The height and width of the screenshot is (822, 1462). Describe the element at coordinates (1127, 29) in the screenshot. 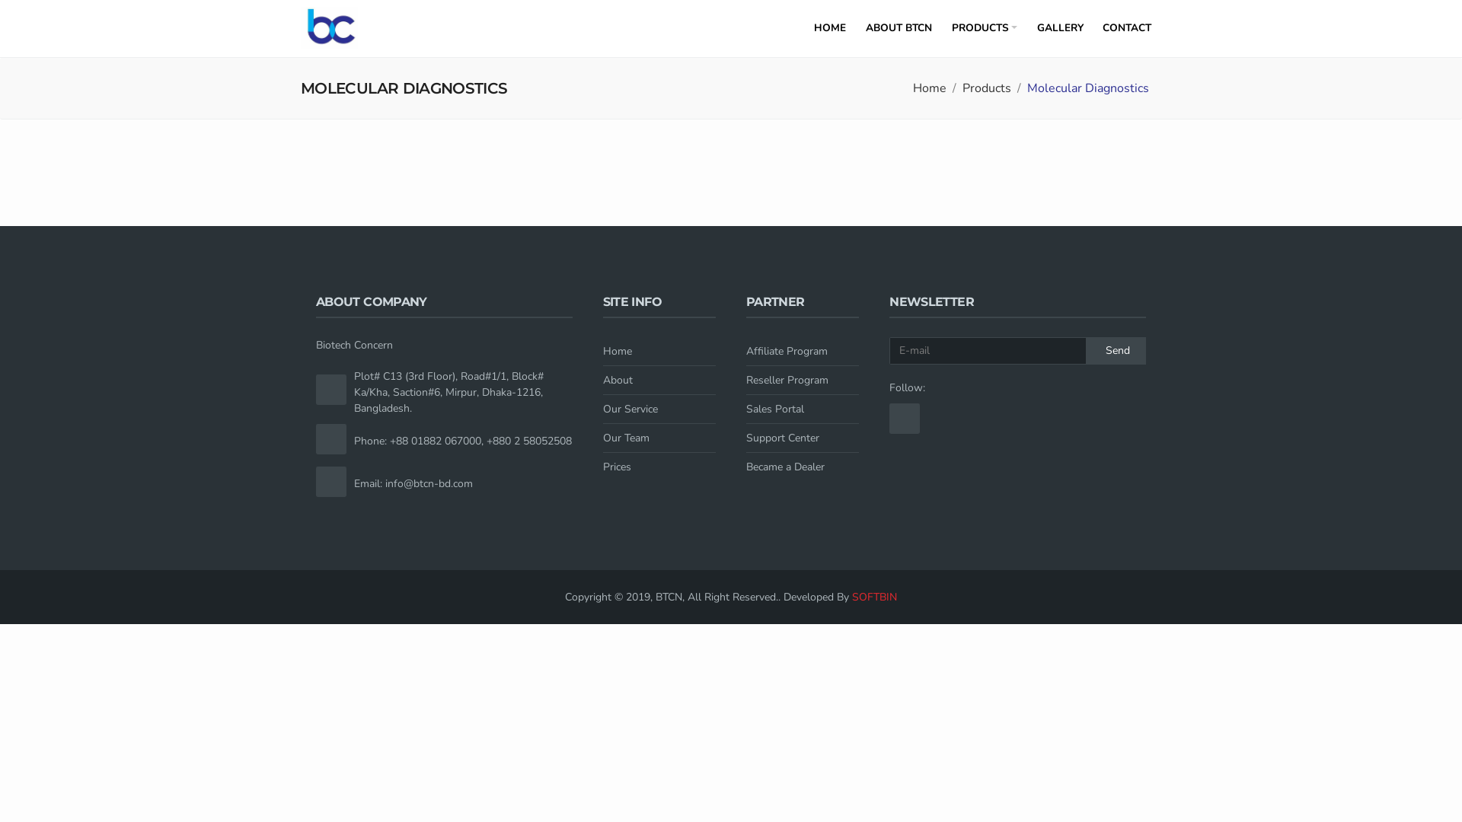

I see `CONTACT` at that location.